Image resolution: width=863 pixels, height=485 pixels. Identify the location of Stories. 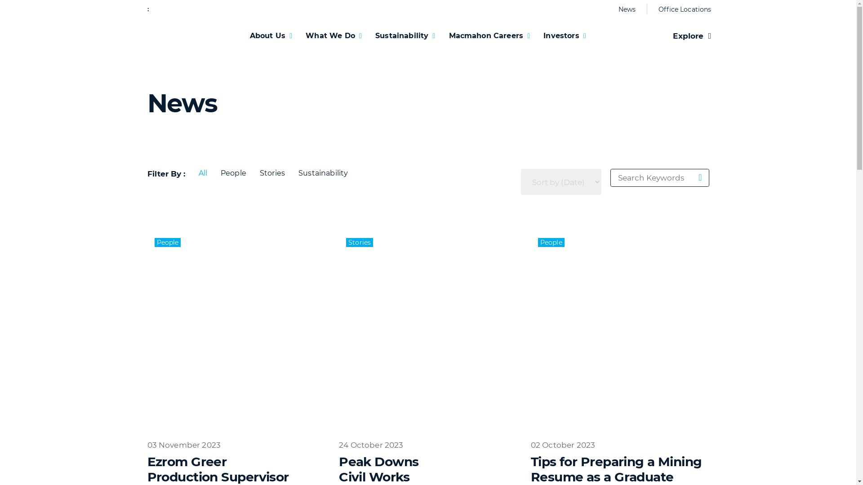
(272, 173).